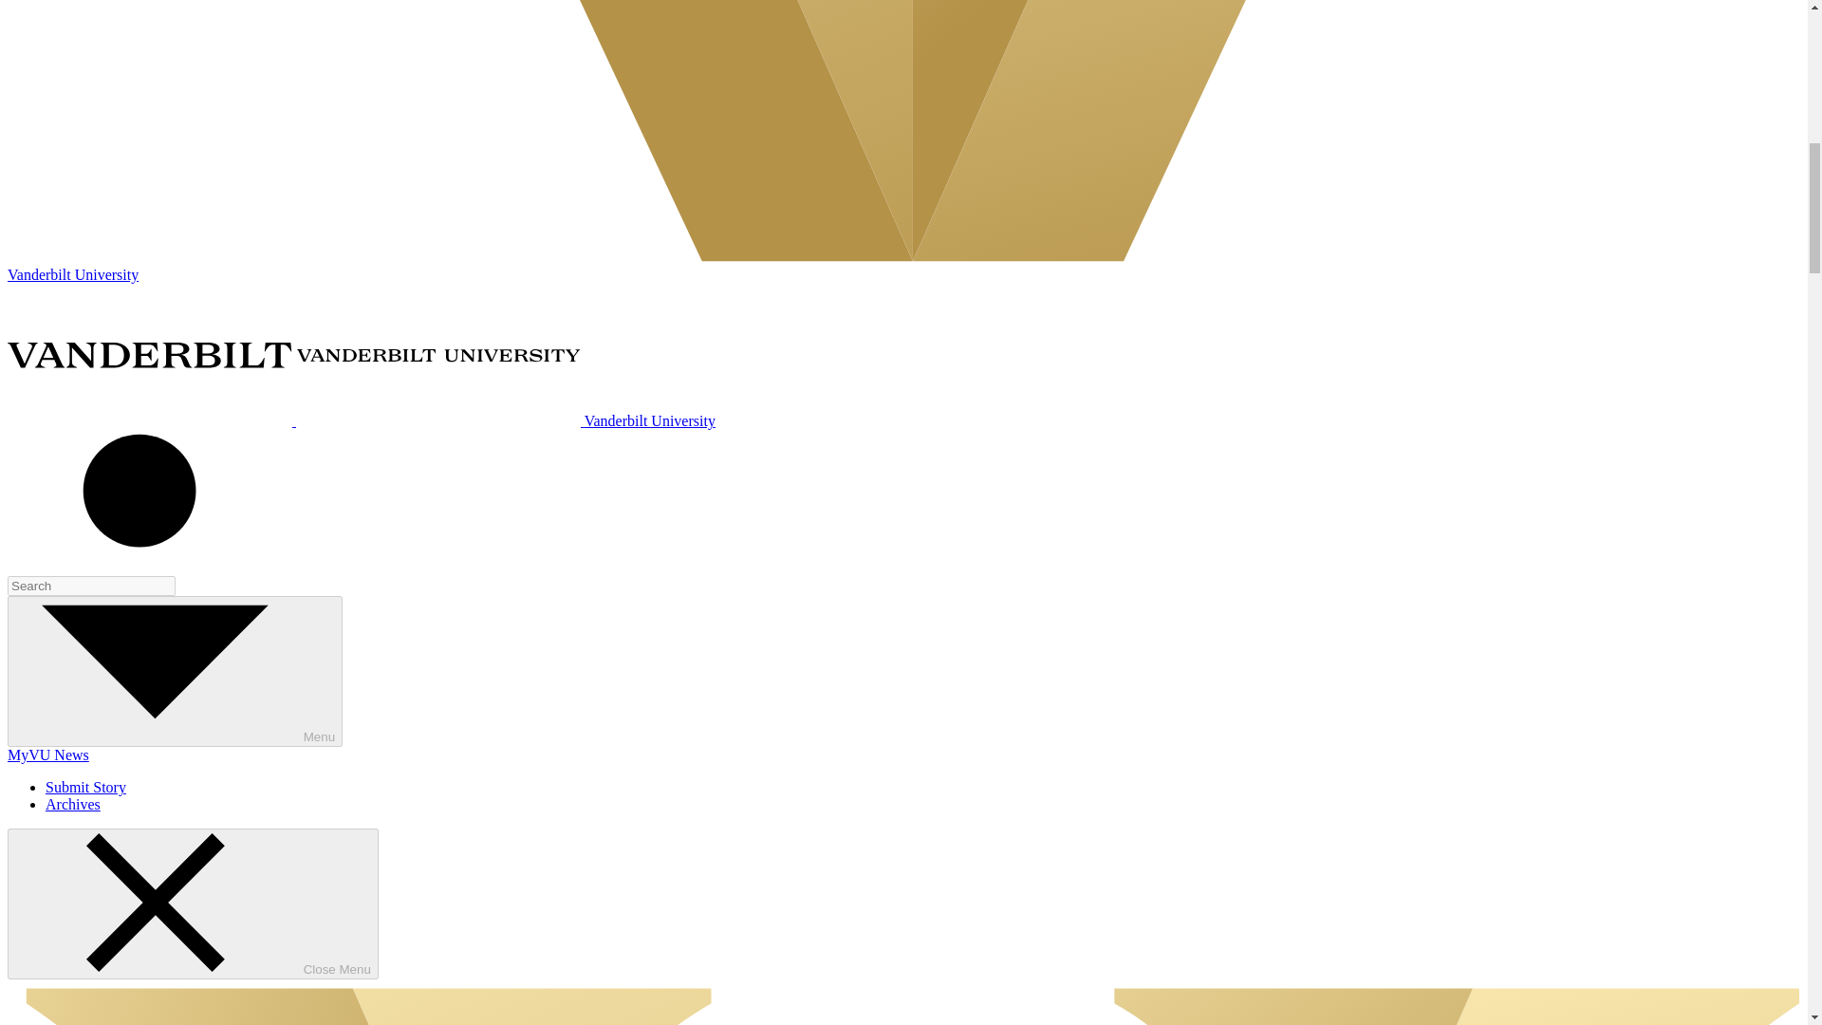  What do you see at coordinates (193, 904) in the screenshot?
I see `Close Menu` at bounding box center [193, 904].